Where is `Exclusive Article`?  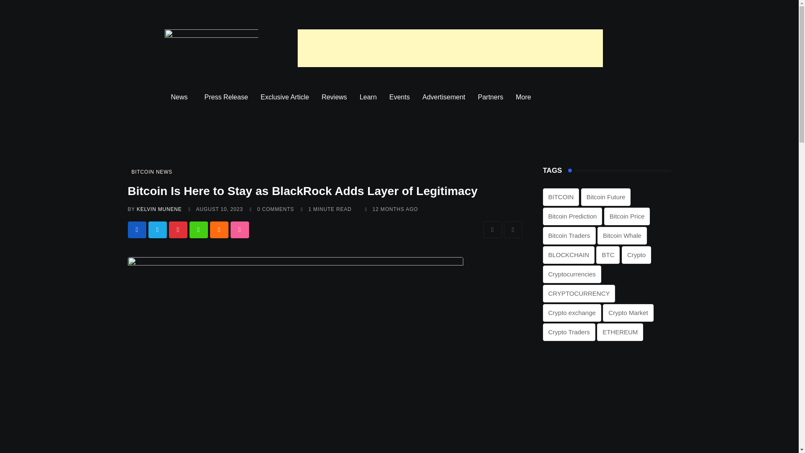
Exclusive Article is located at coordinates (285, 97).